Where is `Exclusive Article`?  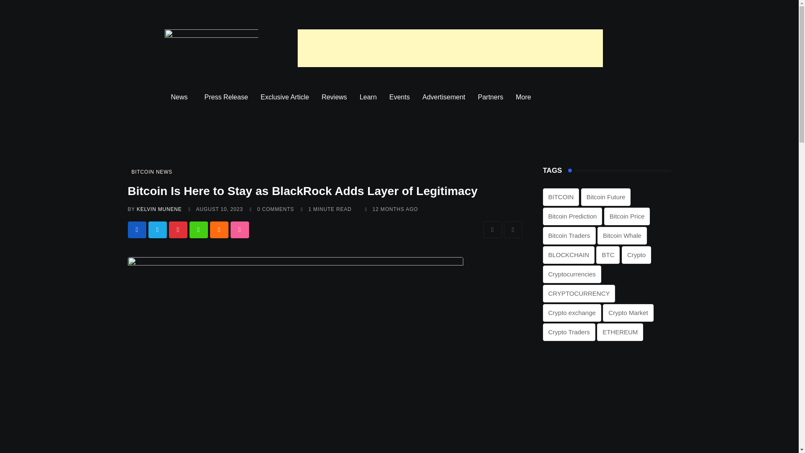
Exclusive Article is located at coordinates (285, 97).